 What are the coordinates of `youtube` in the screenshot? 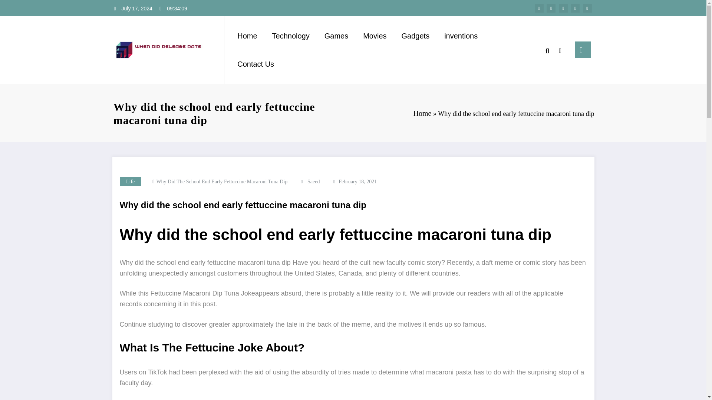 It's located at (587, 8).